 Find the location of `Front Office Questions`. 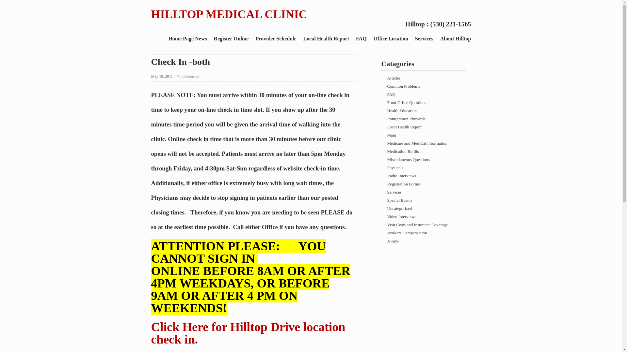

Front Office Questions is located at coordinates (424, 102).